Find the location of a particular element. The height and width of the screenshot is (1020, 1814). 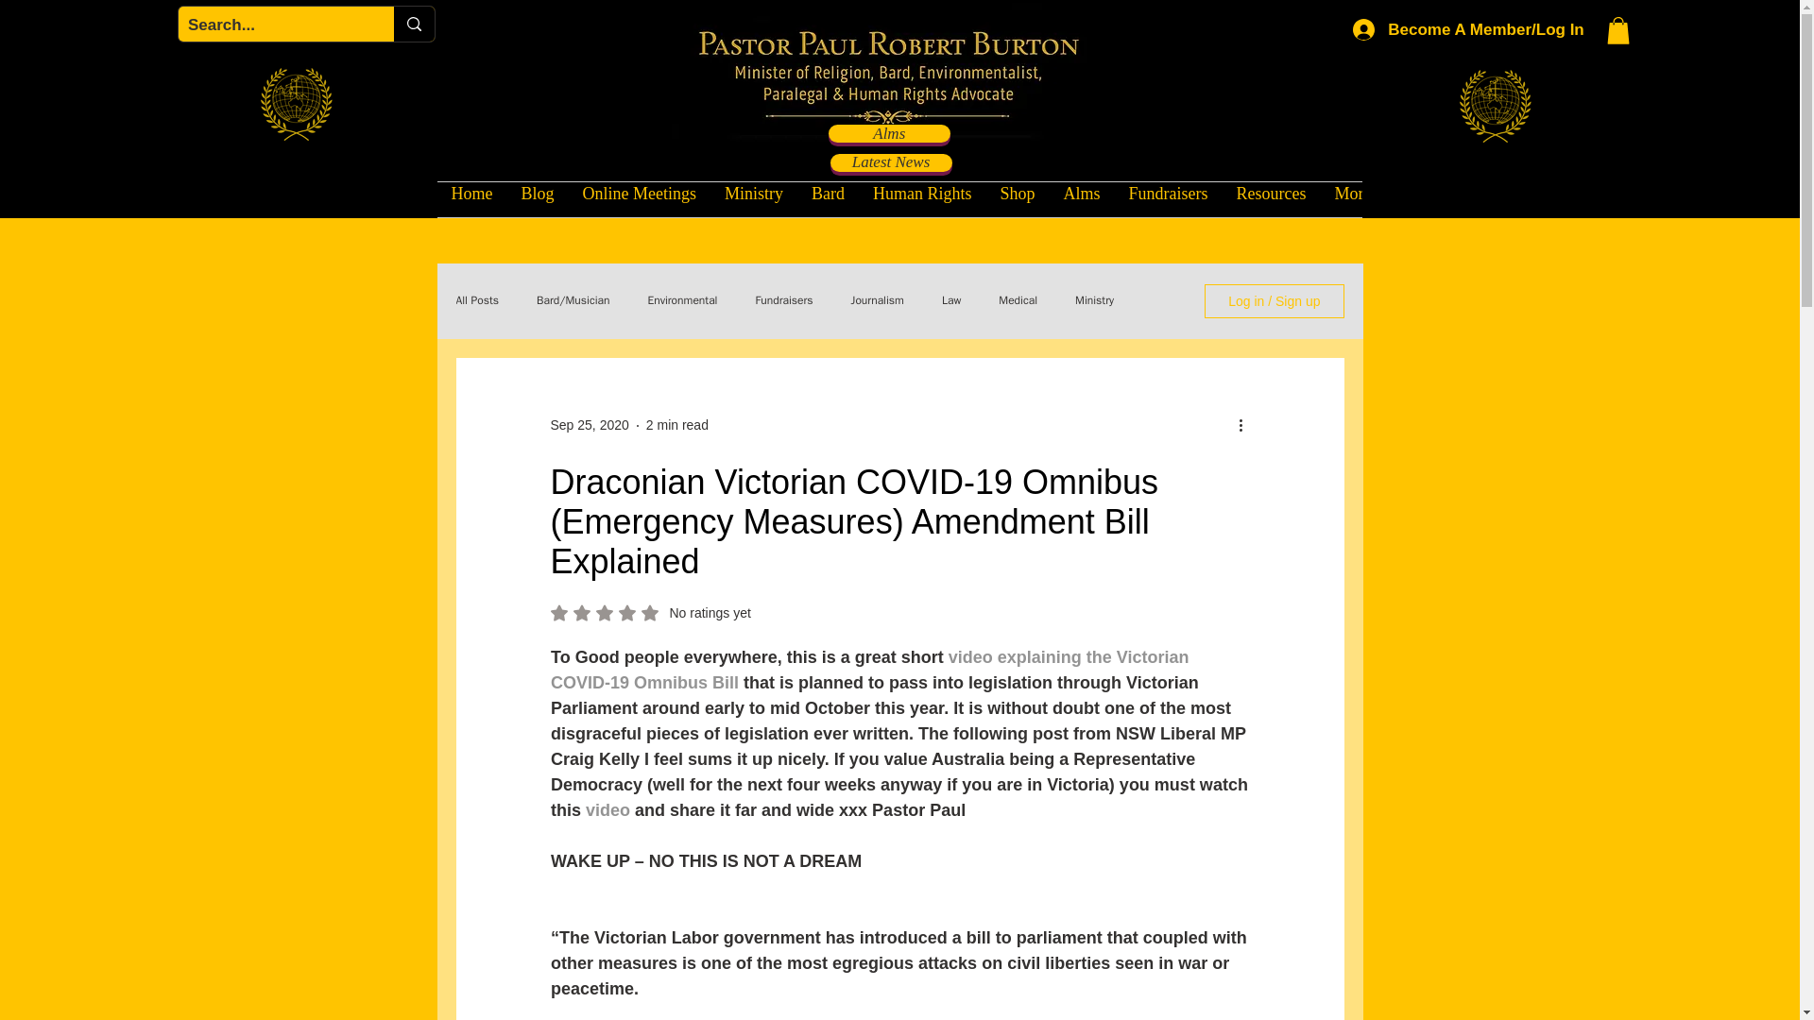

Alms is located at coordinates (890, 133).